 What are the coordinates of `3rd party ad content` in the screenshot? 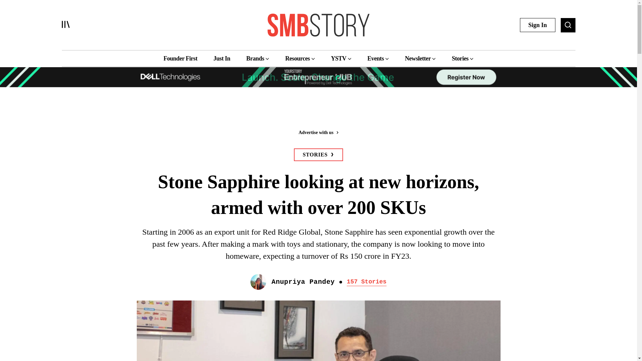 It's located at (318, 110).